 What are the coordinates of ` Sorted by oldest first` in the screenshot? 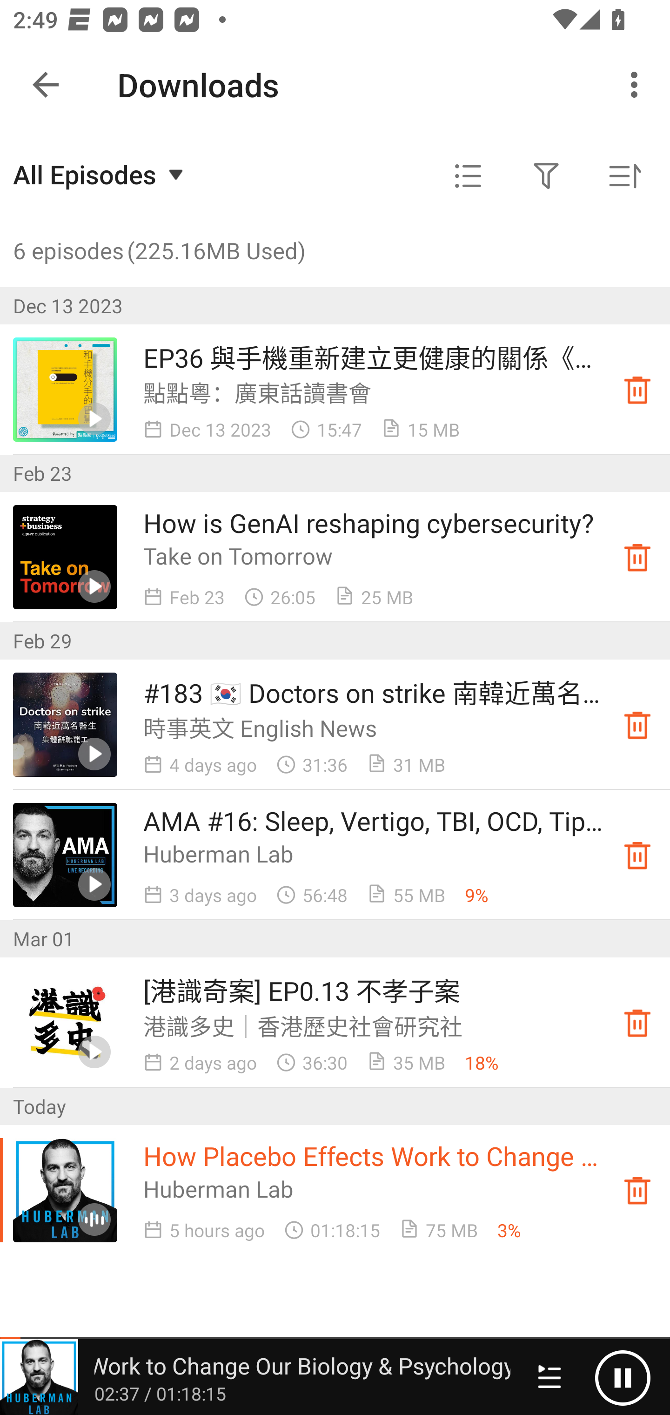 It's located at (624, 176).